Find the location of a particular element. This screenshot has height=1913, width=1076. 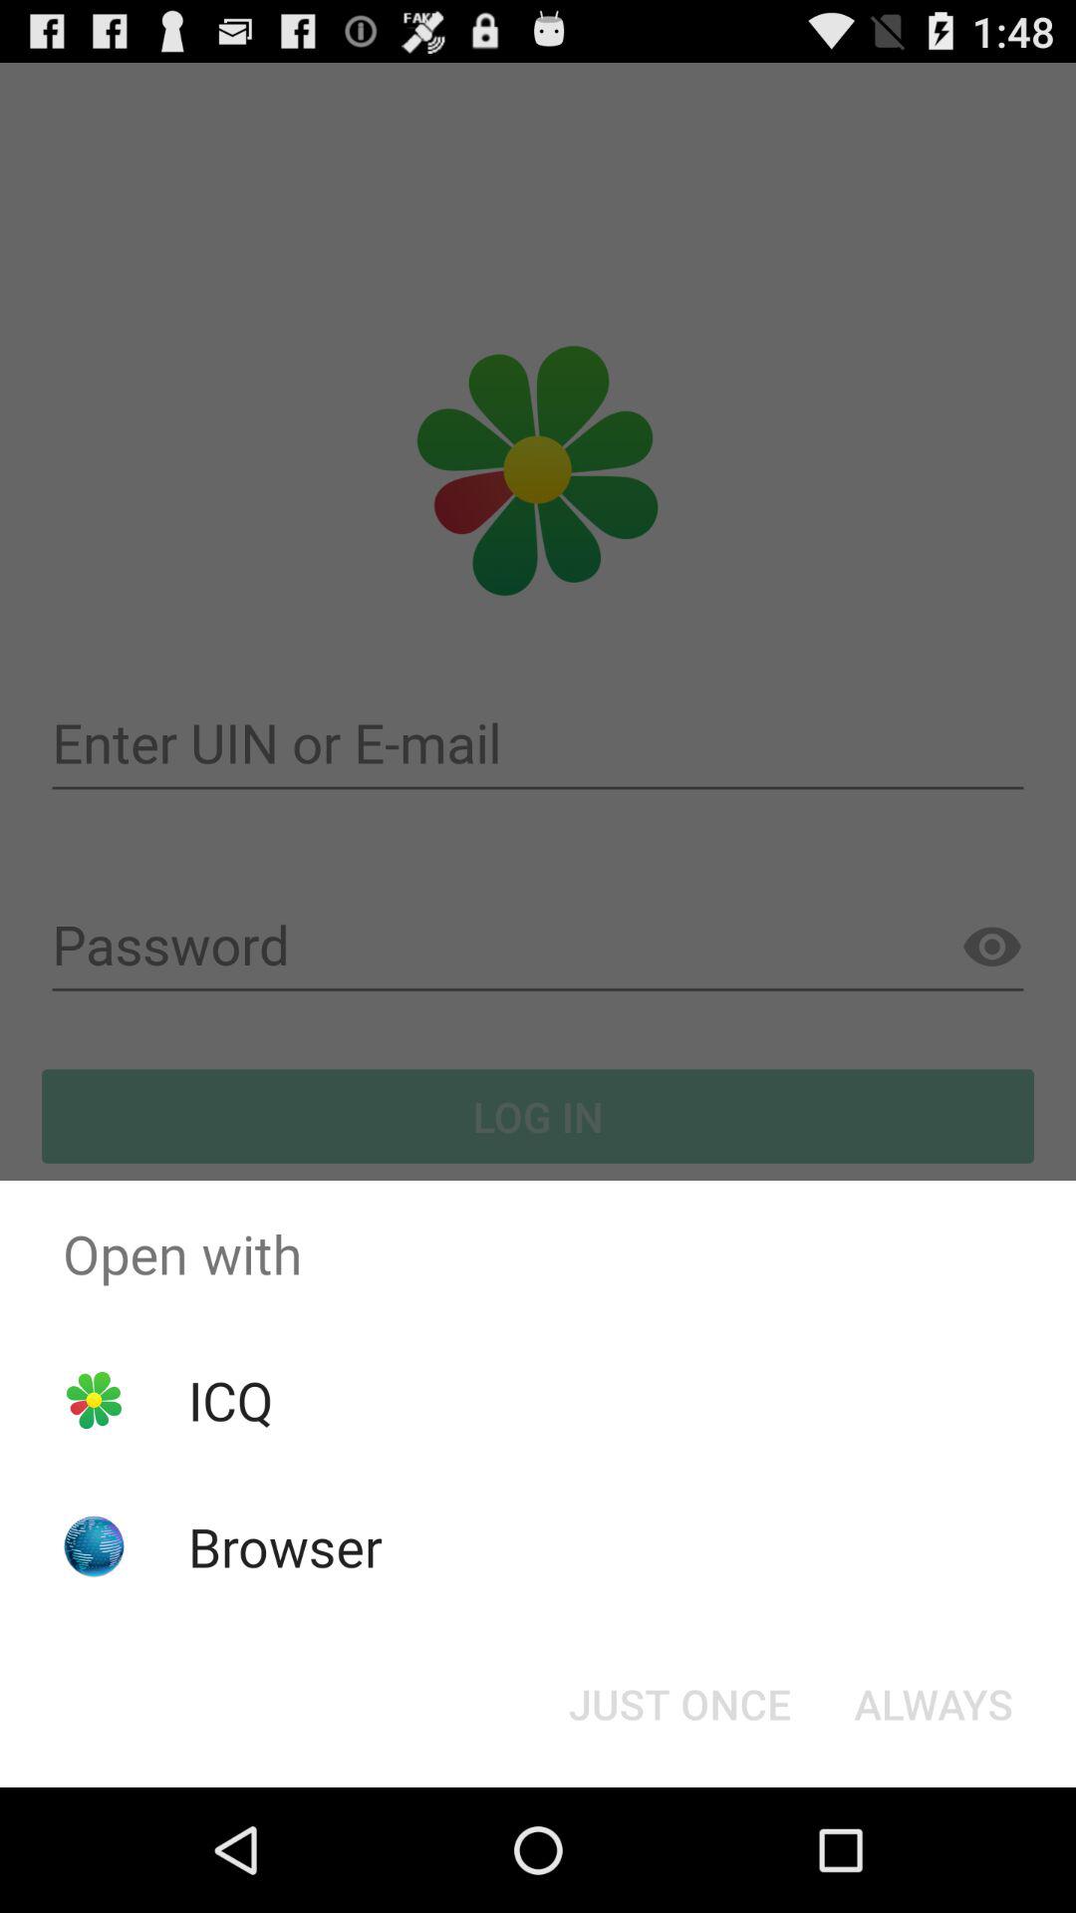

turn on always button is located at coordinates (933, 1704).